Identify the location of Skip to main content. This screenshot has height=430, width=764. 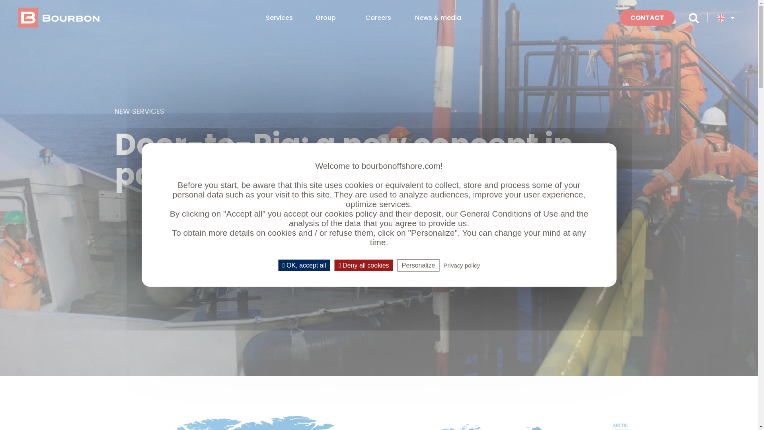
(0, 0).